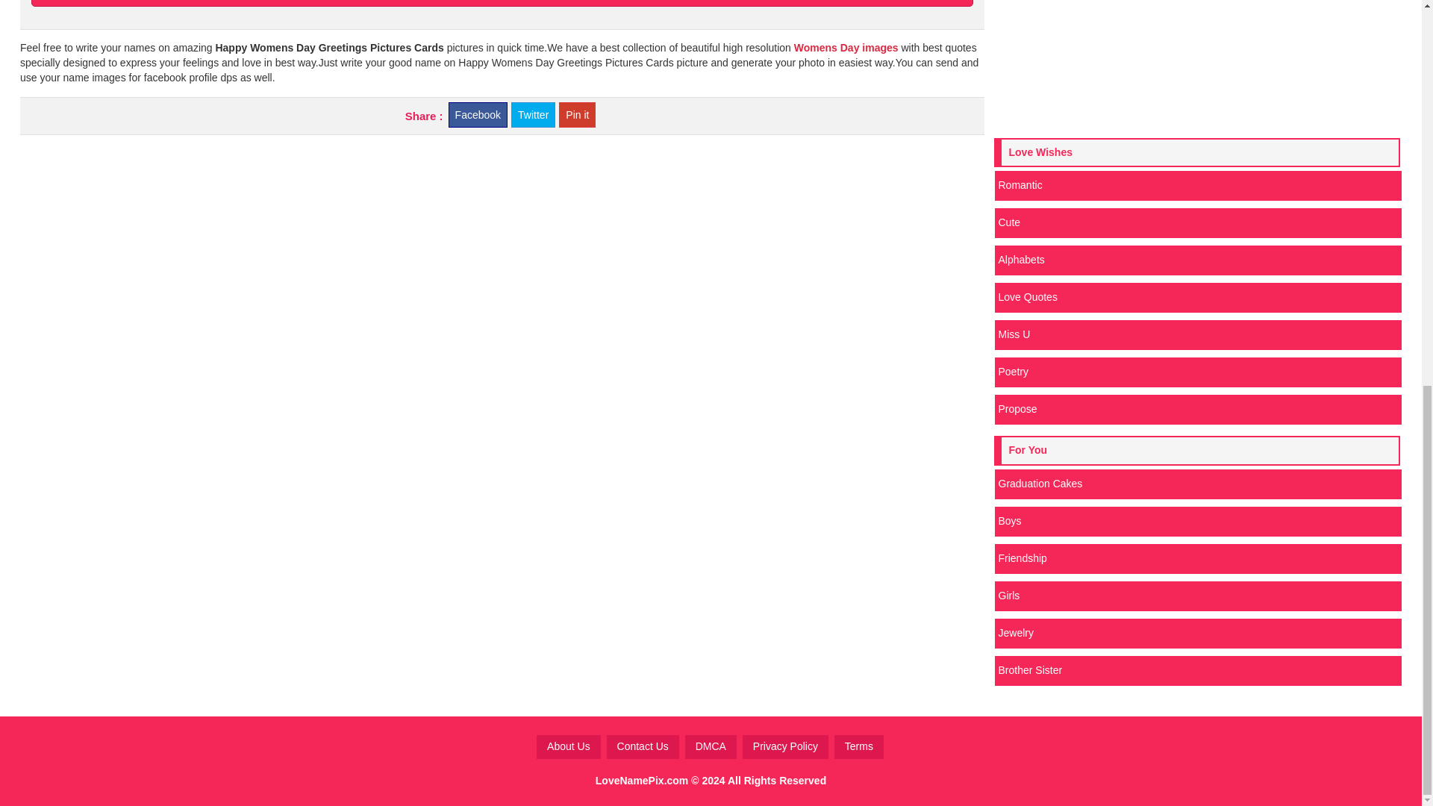 This screenshot has width=1433, height=806. Describe the element at coordinates (577, 115) in the screenshot. I see `Pin it` at that location.